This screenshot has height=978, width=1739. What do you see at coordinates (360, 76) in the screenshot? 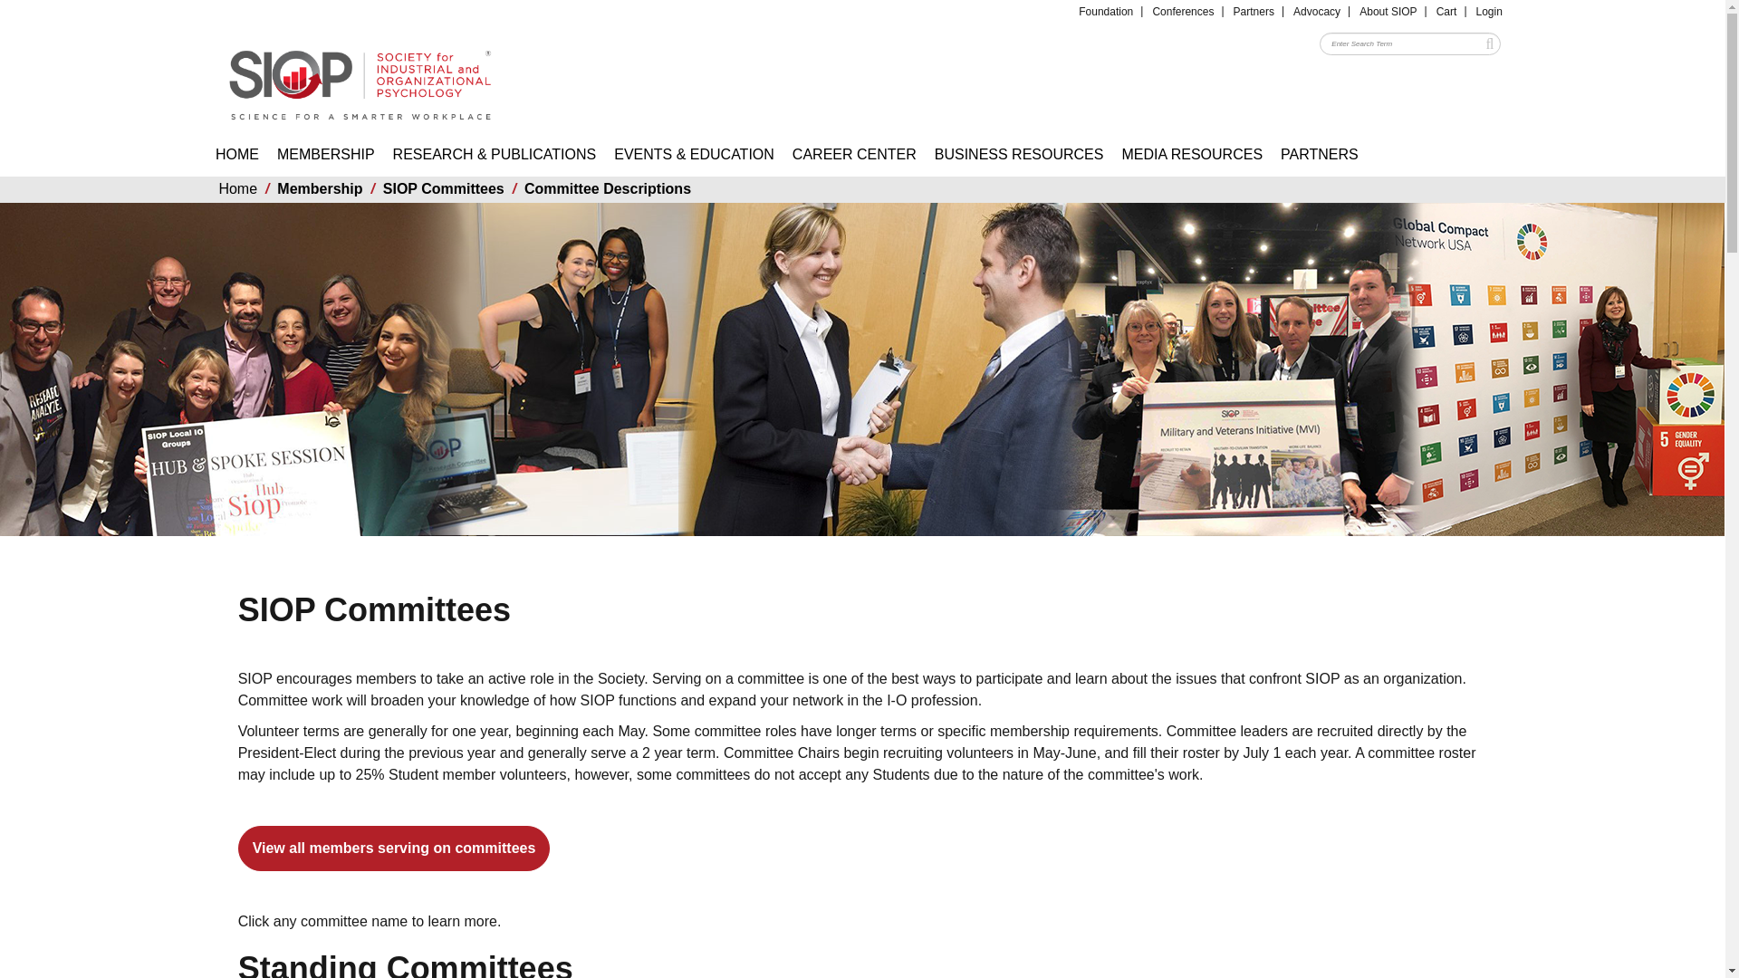
I see `Society for Industrial and Organizational Psychology` at bounding box center [360, 76].